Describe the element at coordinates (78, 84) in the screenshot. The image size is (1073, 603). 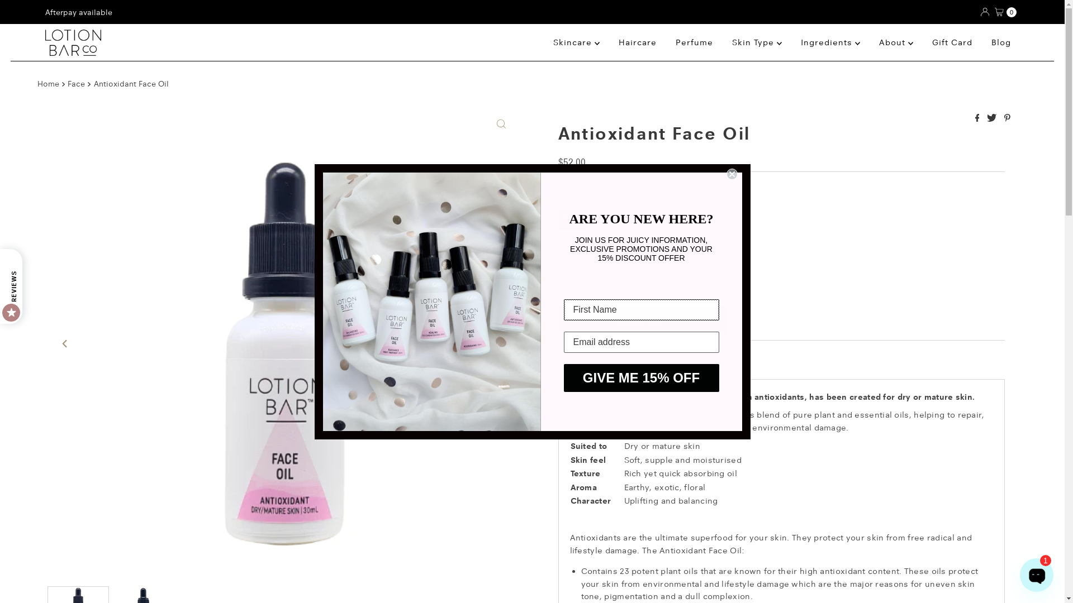
I see `Face` at that location.